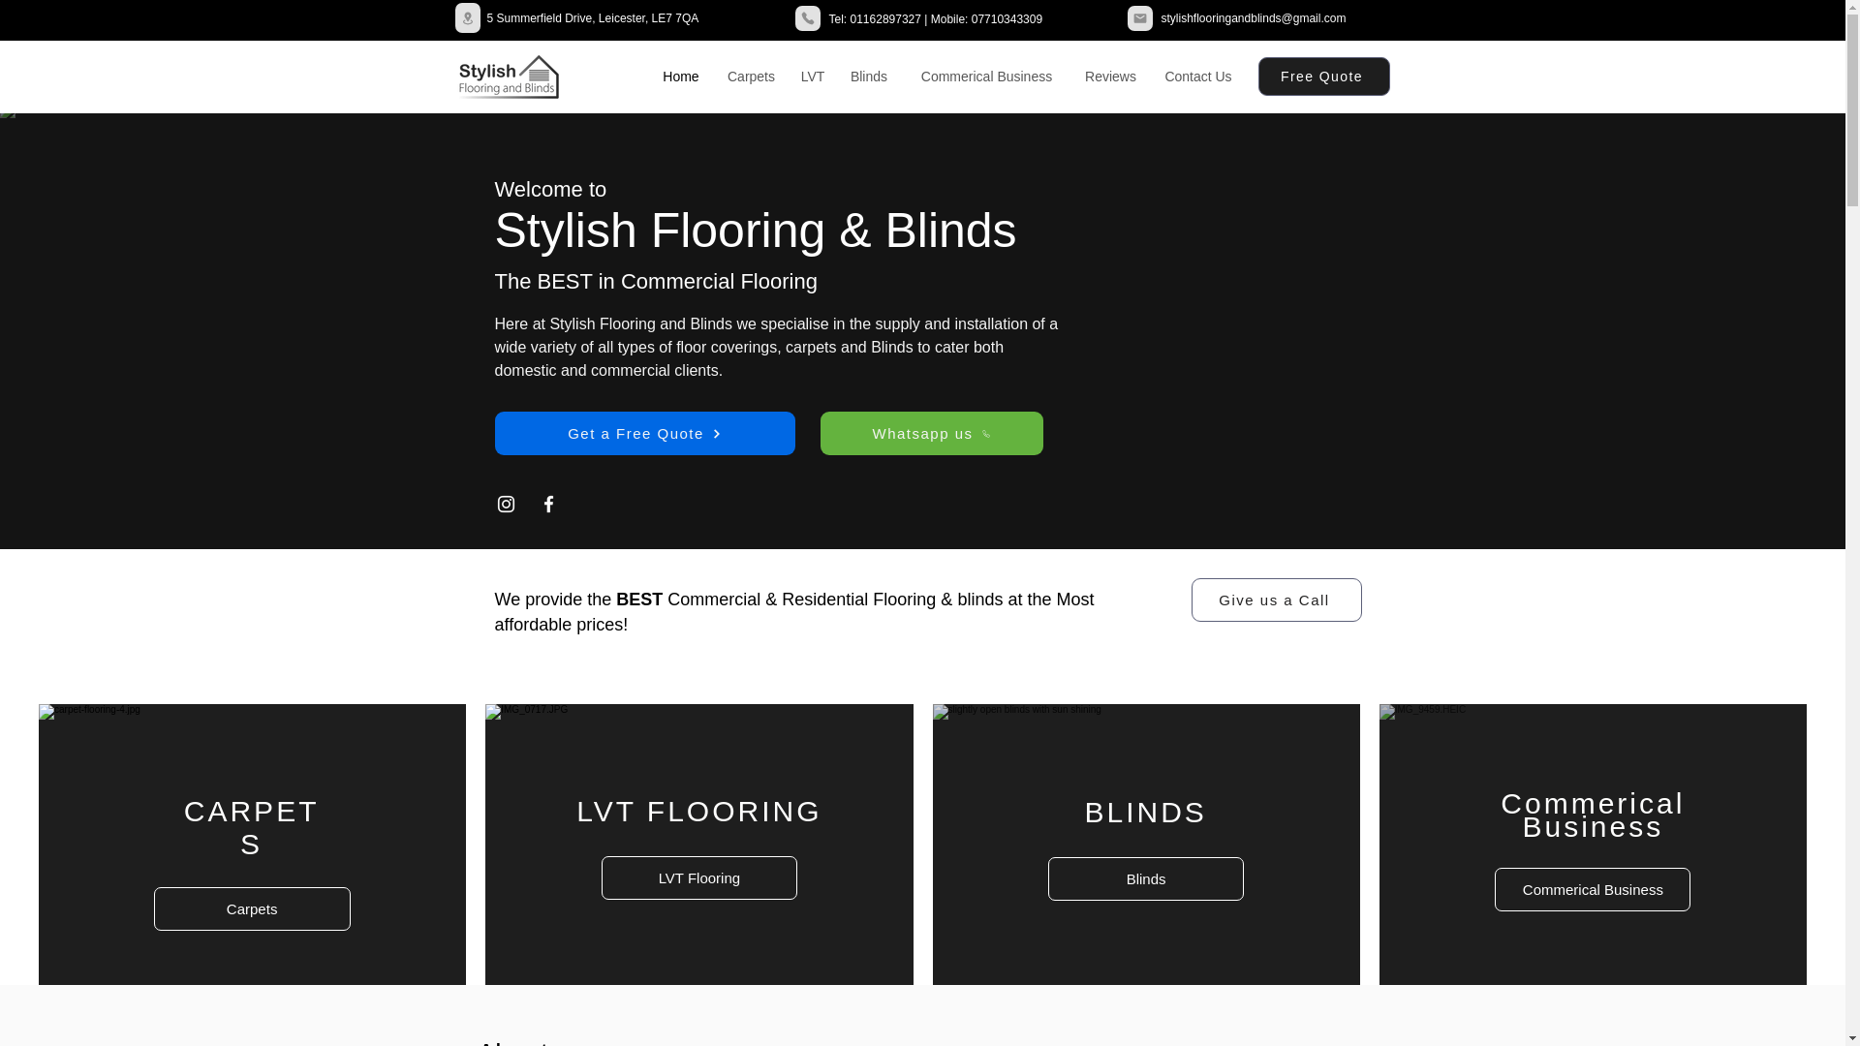 The height and width of the screenshot is (1046, 1860). I want to click on CARPETS, so click(252, 827).